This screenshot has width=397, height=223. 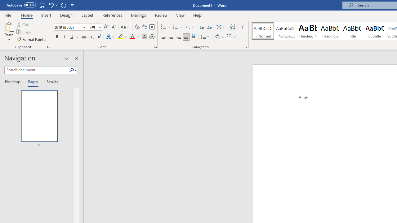 I want to click on Quick Access Toolbar, so click(x=41, y=5).